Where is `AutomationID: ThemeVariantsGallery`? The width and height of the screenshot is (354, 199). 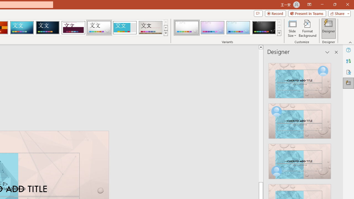
AutomationID: ThemeVariantsGallery is located at coordinates (227, 28).